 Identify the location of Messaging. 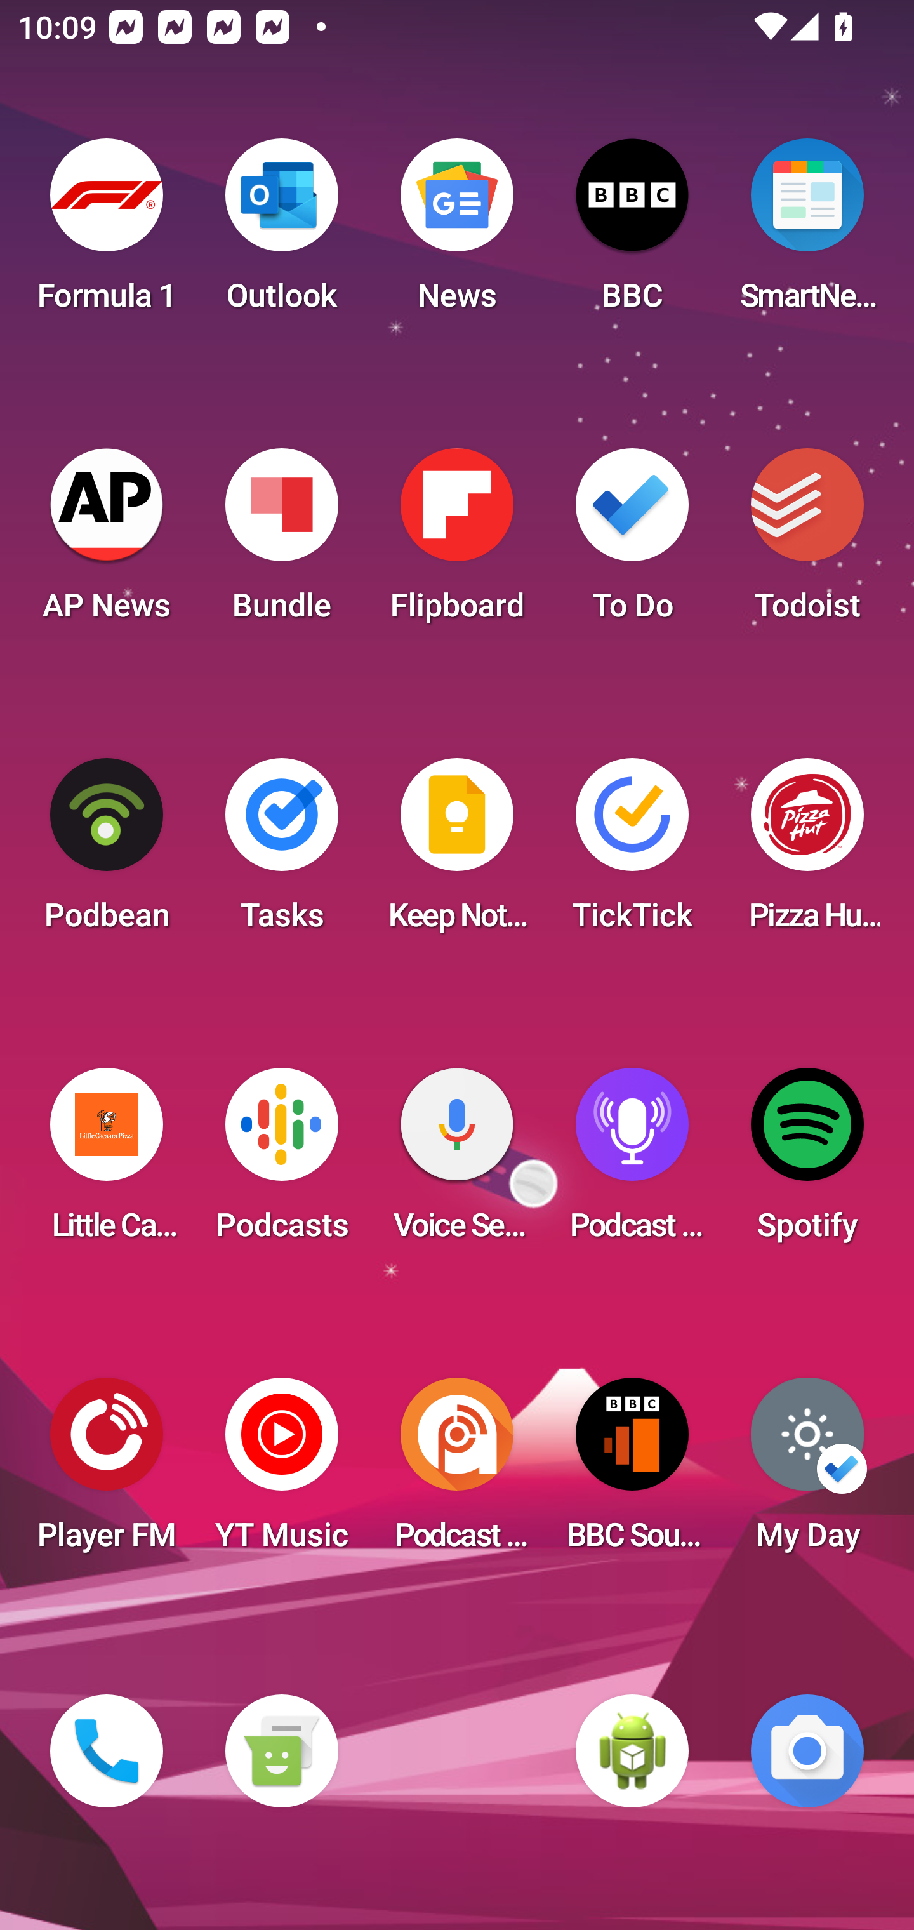
(281, 1751).